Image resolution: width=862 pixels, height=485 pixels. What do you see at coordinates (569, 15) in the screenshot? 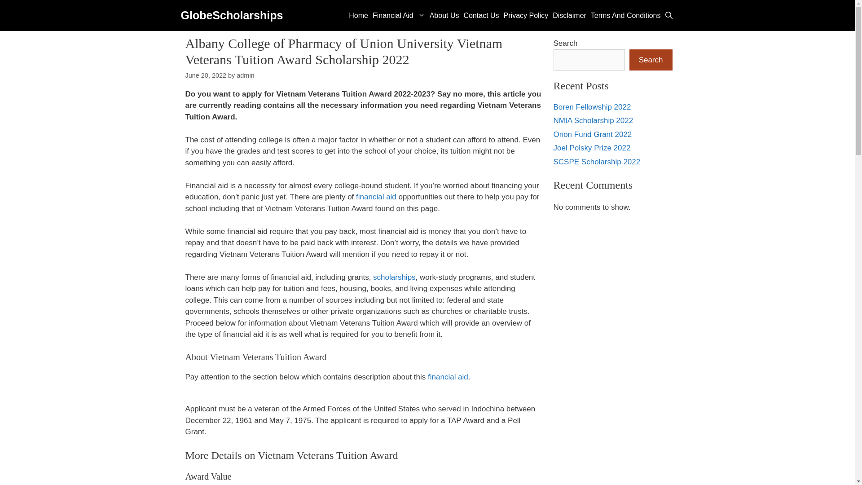
I see `Disclaimer` at bounding box center [569, 15].